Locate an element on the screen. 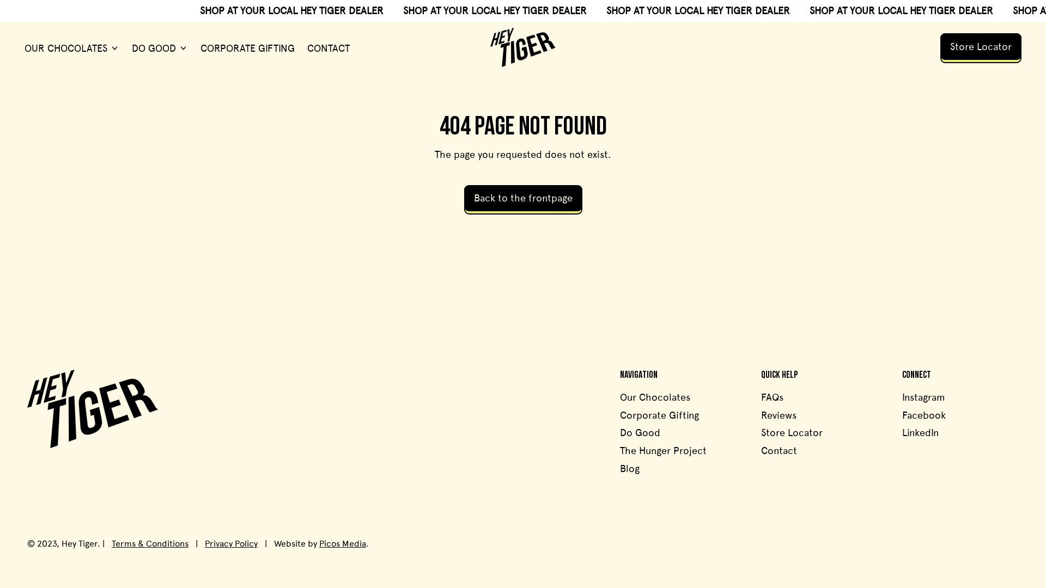 This screenshot has width=1046, height=588. Facebook is located at coordinates (924, 415).